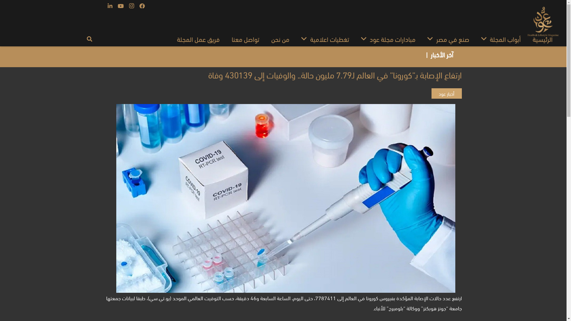  I want to click on LinkedIn, so click(110, 6).